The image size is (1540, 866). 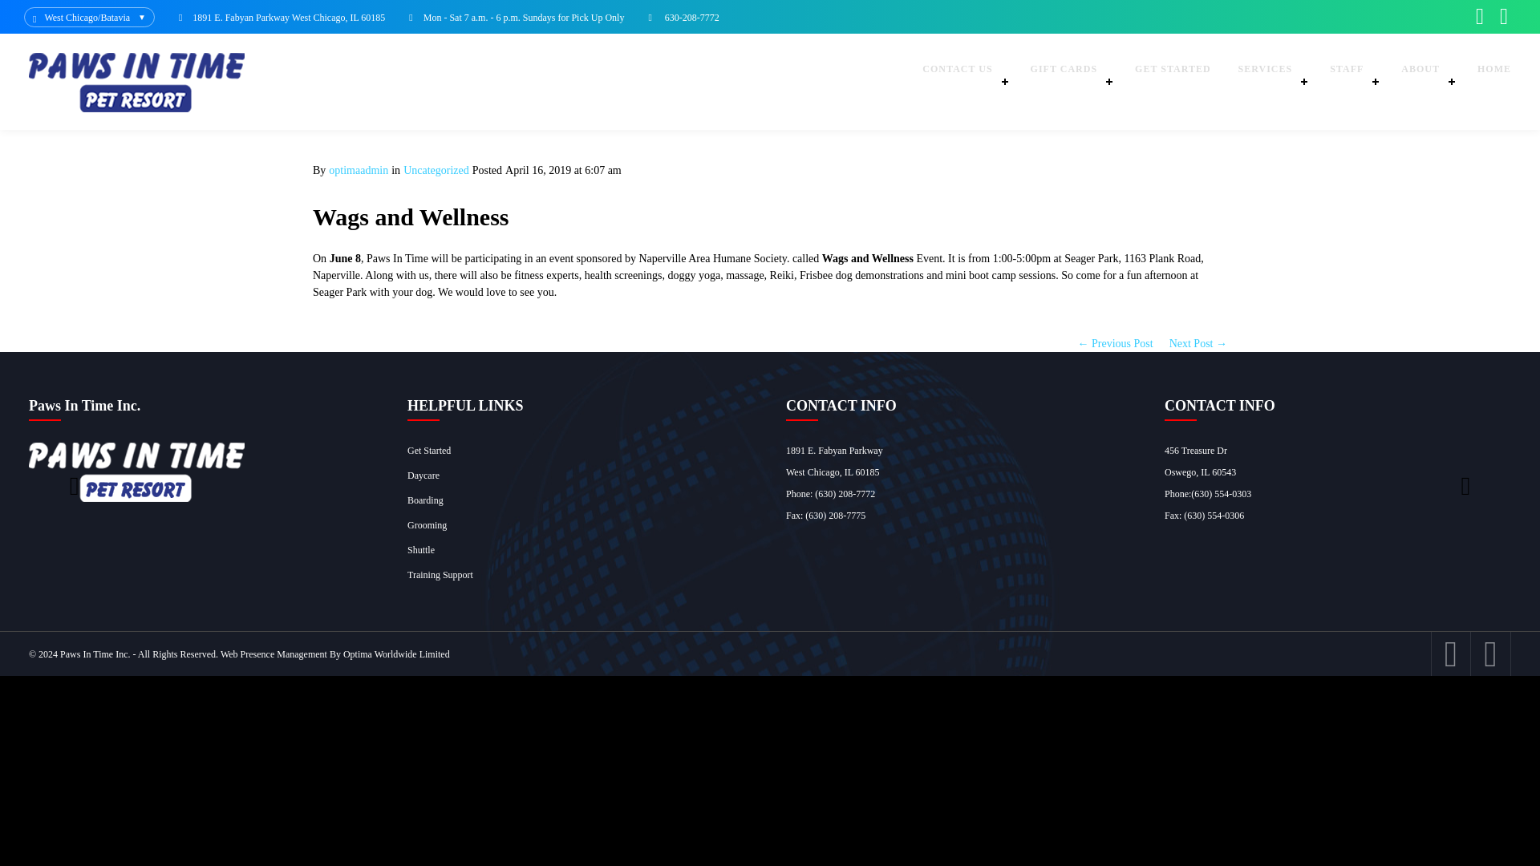 What do you see at coordinates (411, 216) in the screenshot?
I see `Wags and Wellness` at bounding box center [411, 216].